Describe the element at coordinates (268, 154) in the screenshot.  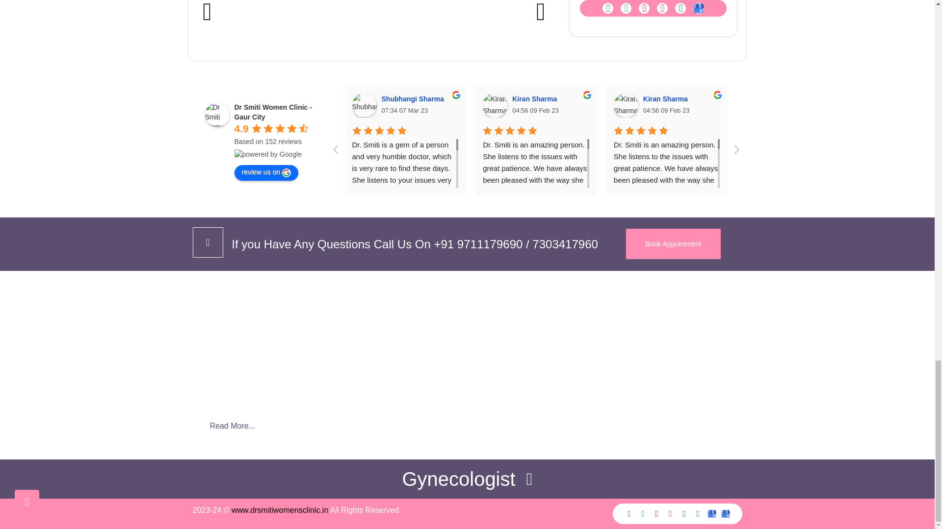
I see `powered by Google` at that location.